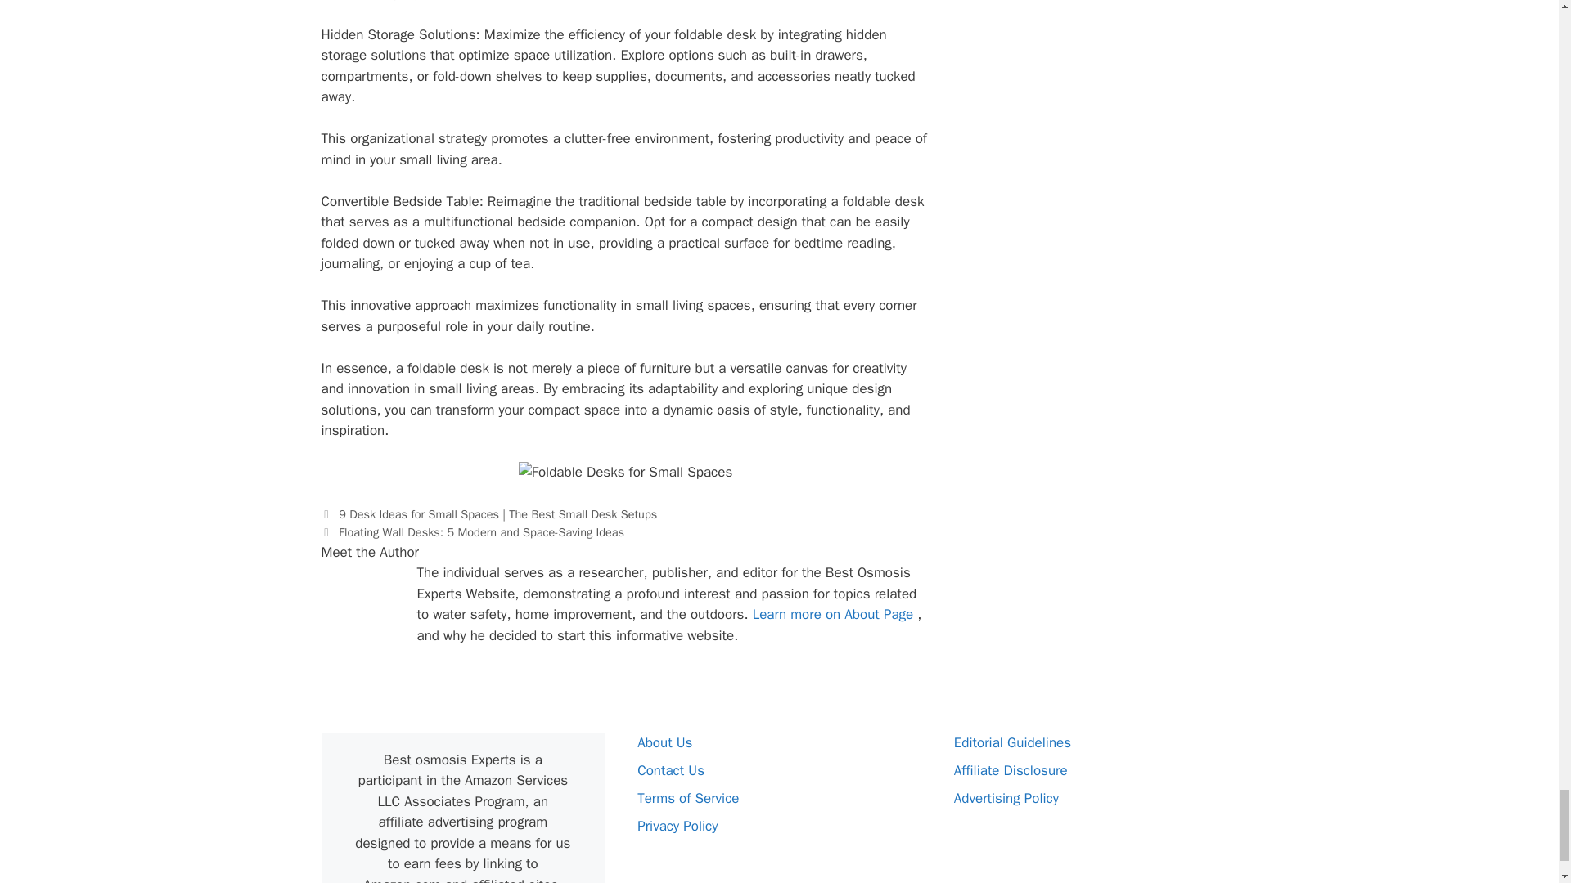 This screenshot has height=883, width=1571. What do you see at coordinates (1011, 770) in the screenshot?
I see `Affiliate Disclosure` at bounding box center [1011, 770].